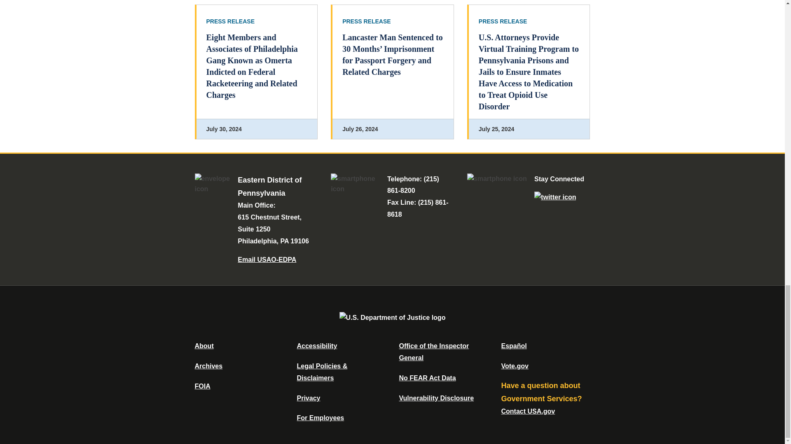 The width and height of the screenshot is (791, 444). Describe the element at coordinates (208, 366) in the screenshot. I see `Department of Justice Archive` at that location.